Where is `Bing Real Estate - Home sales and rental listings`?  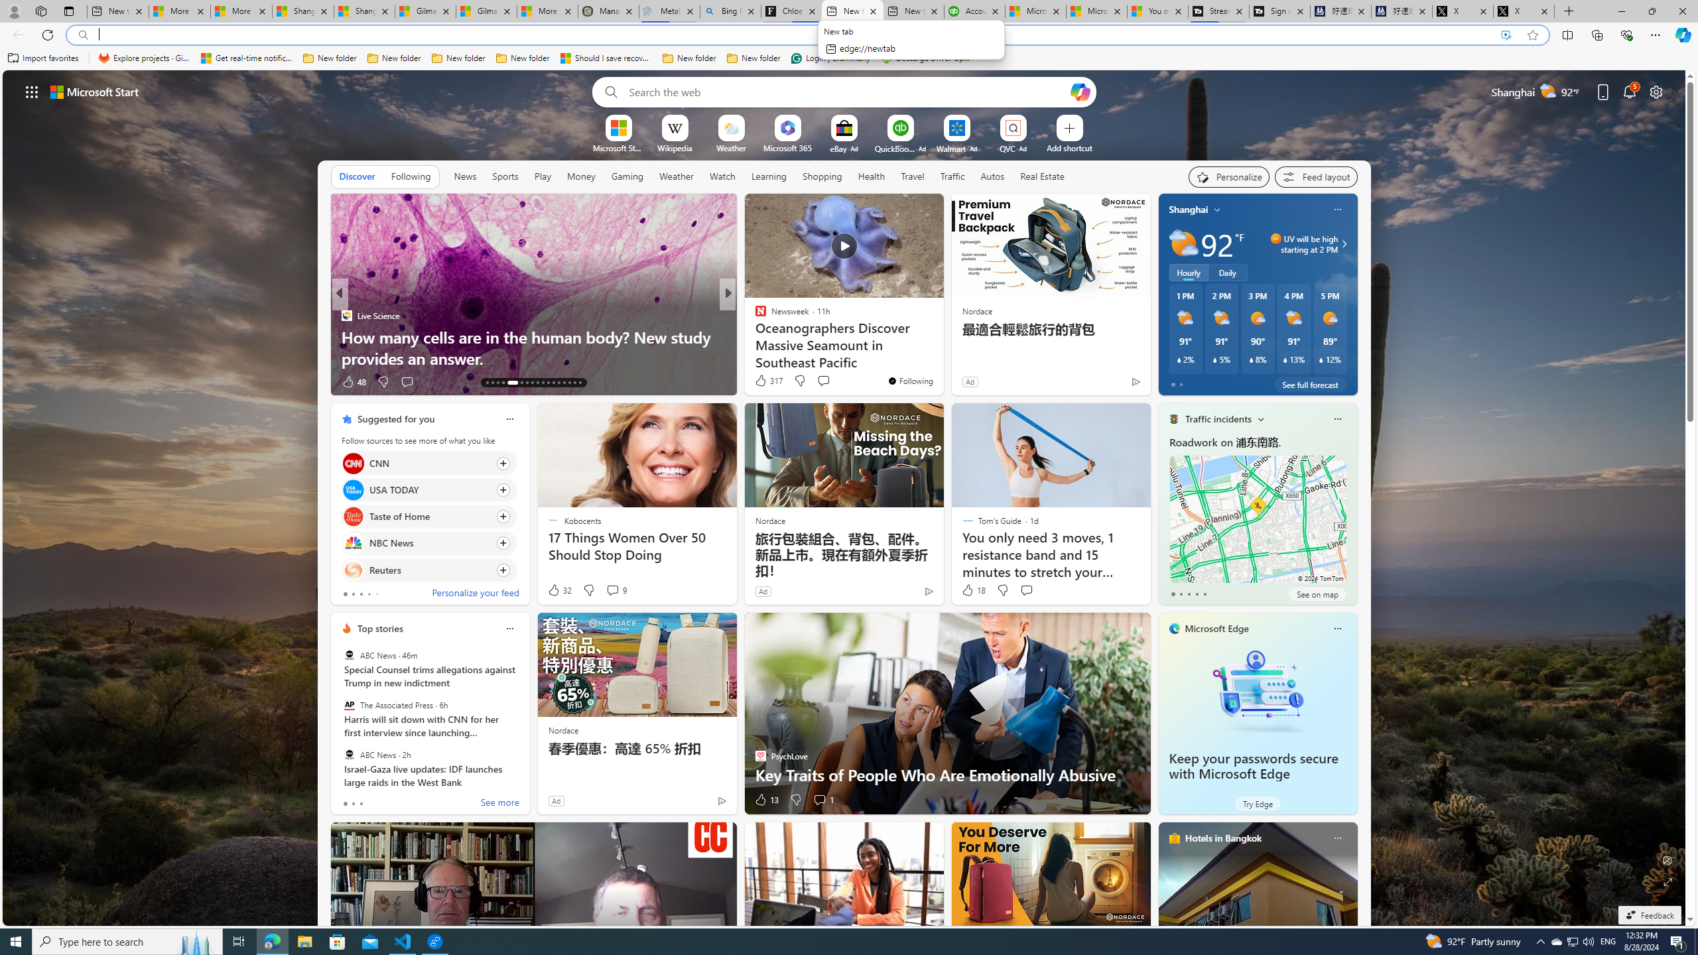 Bing Real Estate - Home sales and rental listings is located at coordinates (731, 11).